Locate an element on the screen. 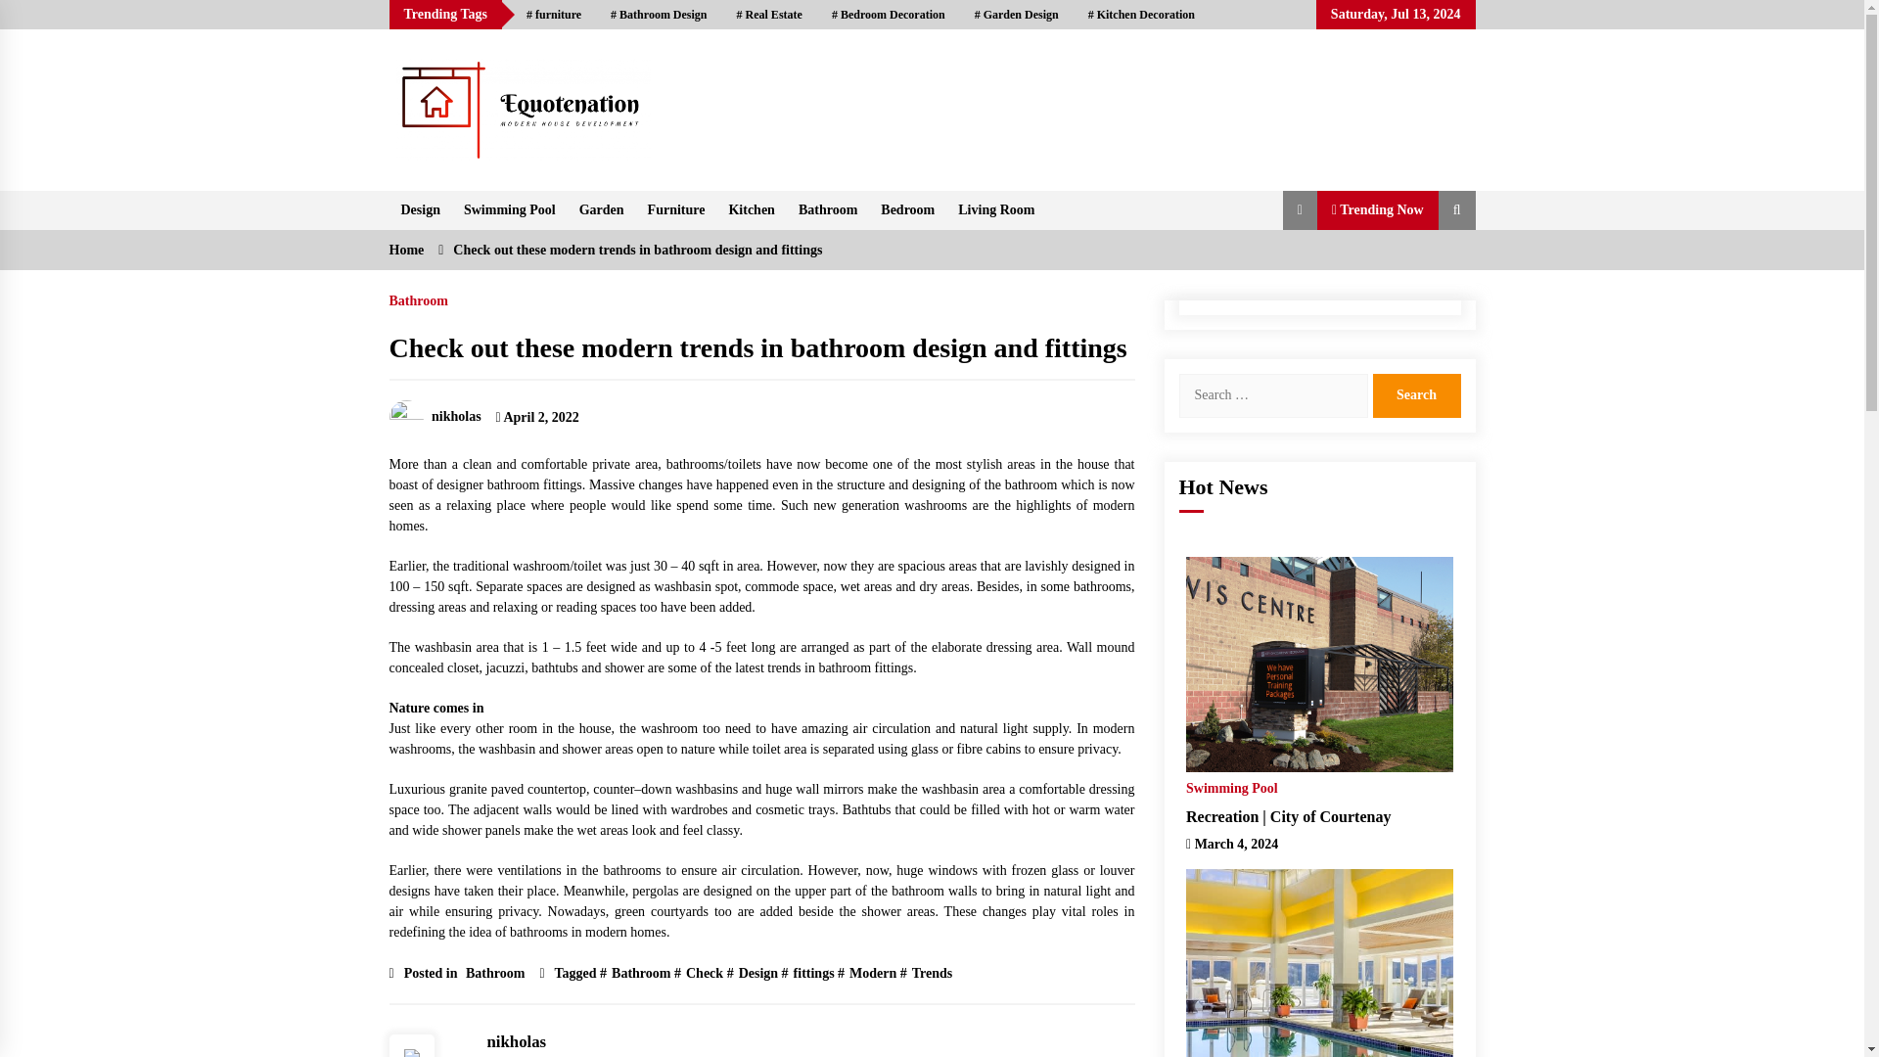  Bedroom Decoration is located at coordinates (889, 15).